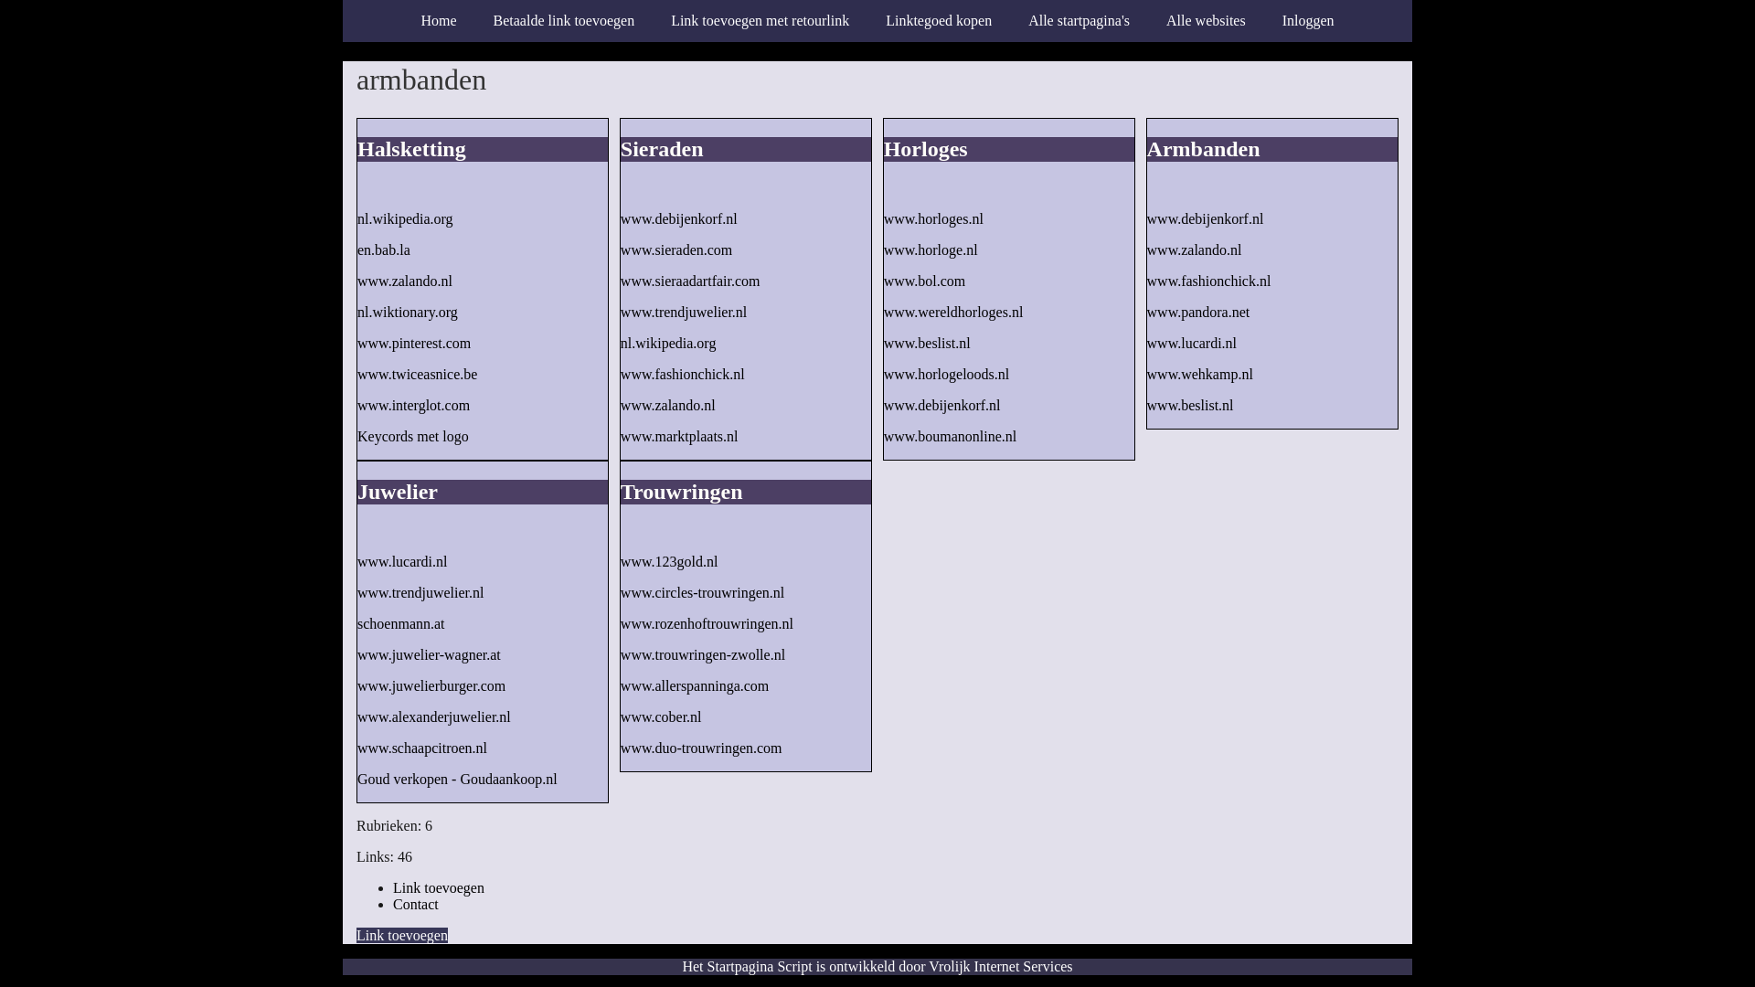 This screenshot has width=1755, height=987. What do you see at coordinates (402, 934) in the screenshot?
I see `Link toevoegen` at bounding box center [402, 934].